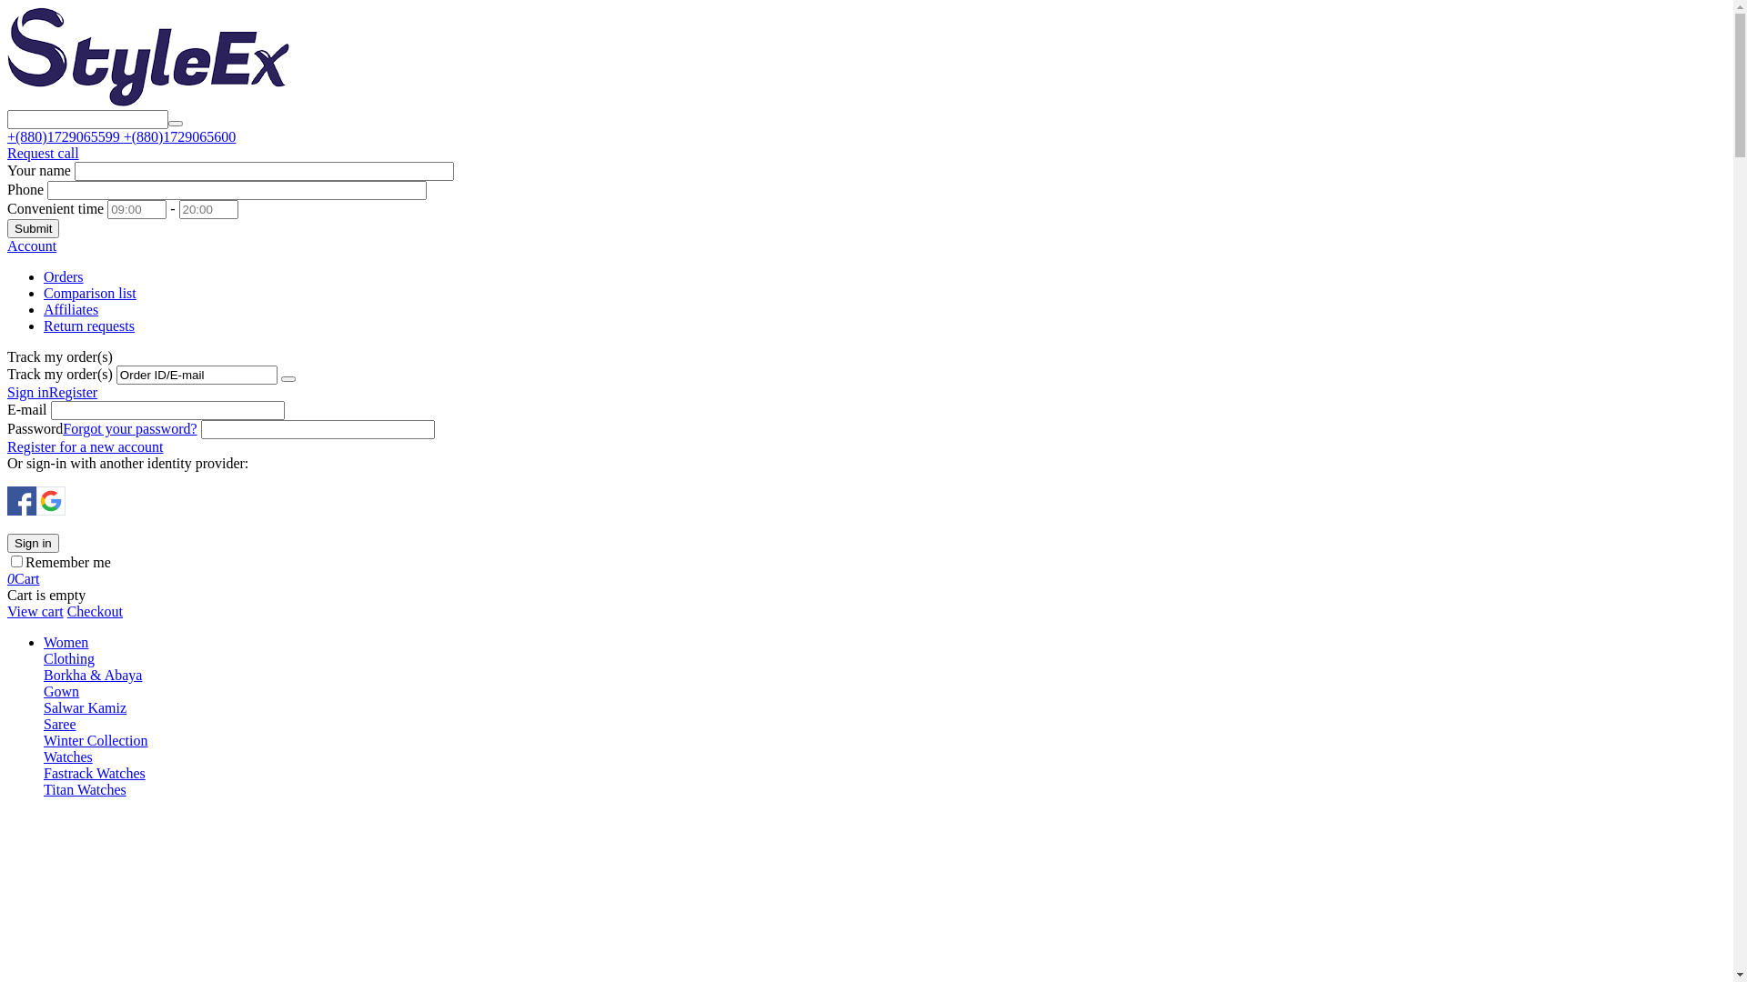 This screenshot has height=982, width=1747. Describe the element at coordinates (24, 578) in the screenshot. I see `0Cart` at that location.